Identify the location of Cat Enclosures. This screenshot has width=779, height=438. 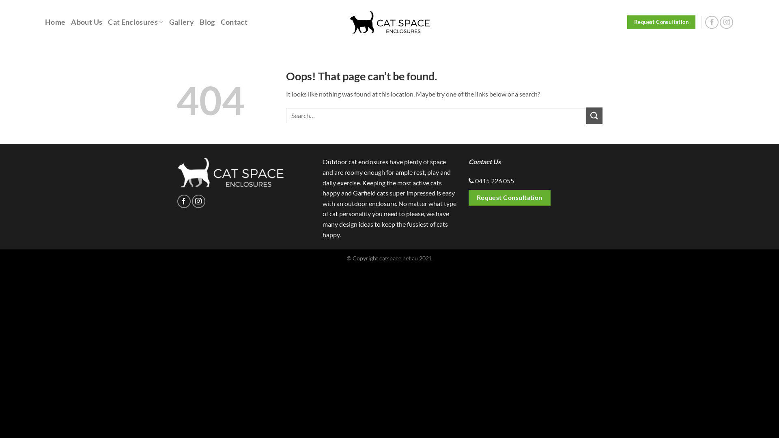
(136, 22).